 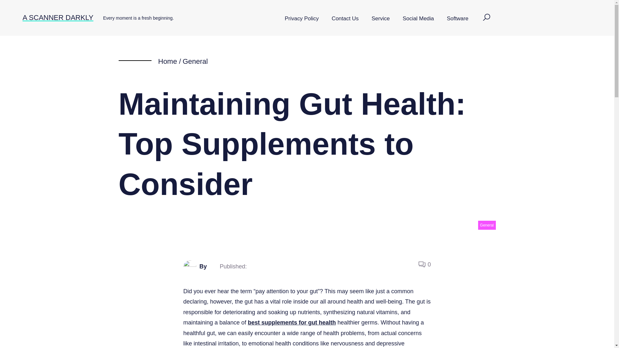 What do you see at coordinates (457, 19) in the screenshot?
I see `Software` at bounding box center [457, 19].